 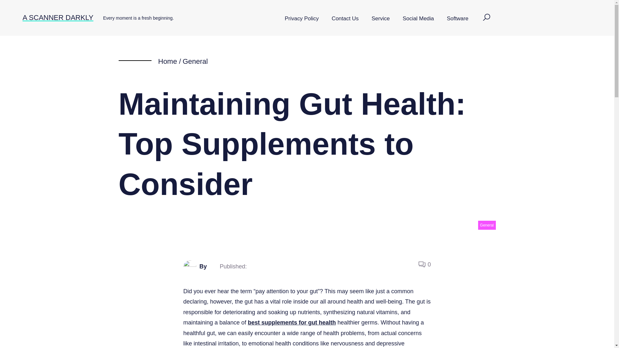 What do you see at coordinates (457, 19) in the screenshot?
I see `Software` at bounding box center [457, 19].